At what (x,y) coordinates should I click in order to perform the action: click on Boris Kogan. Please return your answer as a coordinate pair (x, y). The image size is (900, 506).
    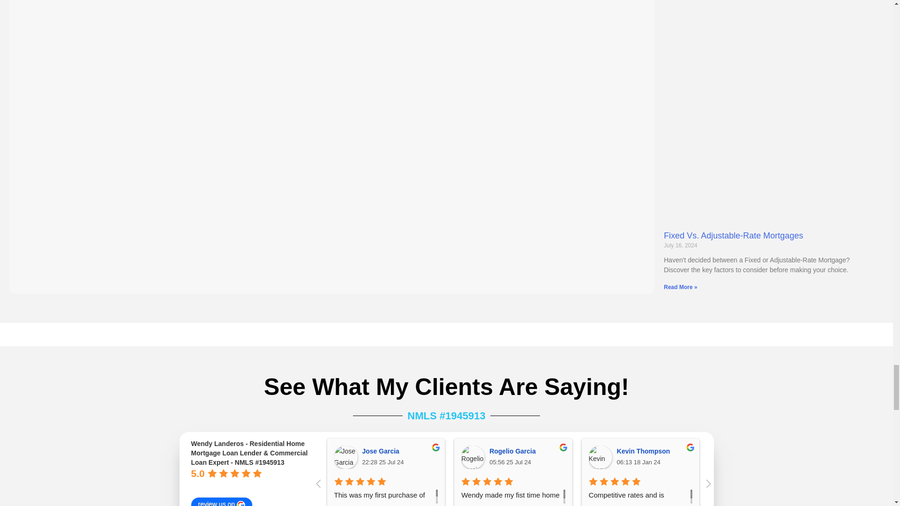
    Looking at the image, I should click on (855, 457).